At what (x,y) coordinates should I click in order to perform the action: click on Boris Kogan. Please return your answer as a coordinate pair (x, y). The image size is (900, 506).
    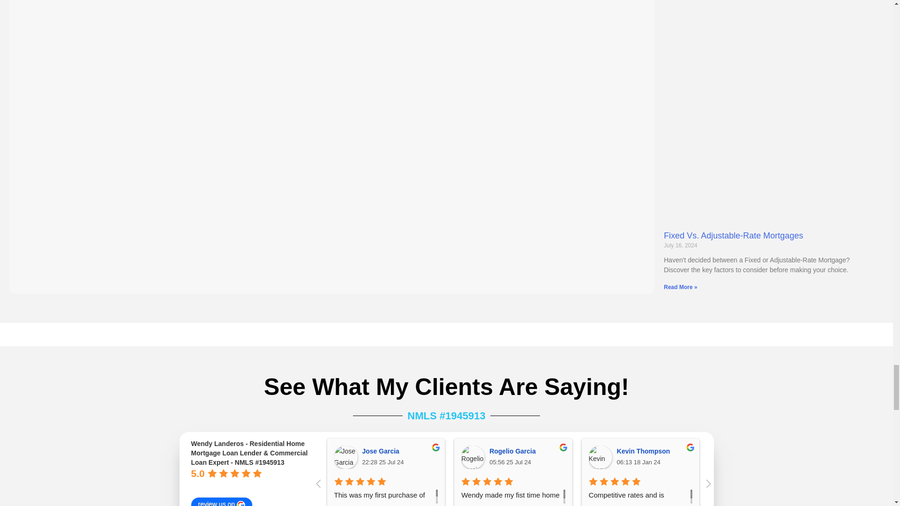
    Looking at the image, I should click on (855, 457).